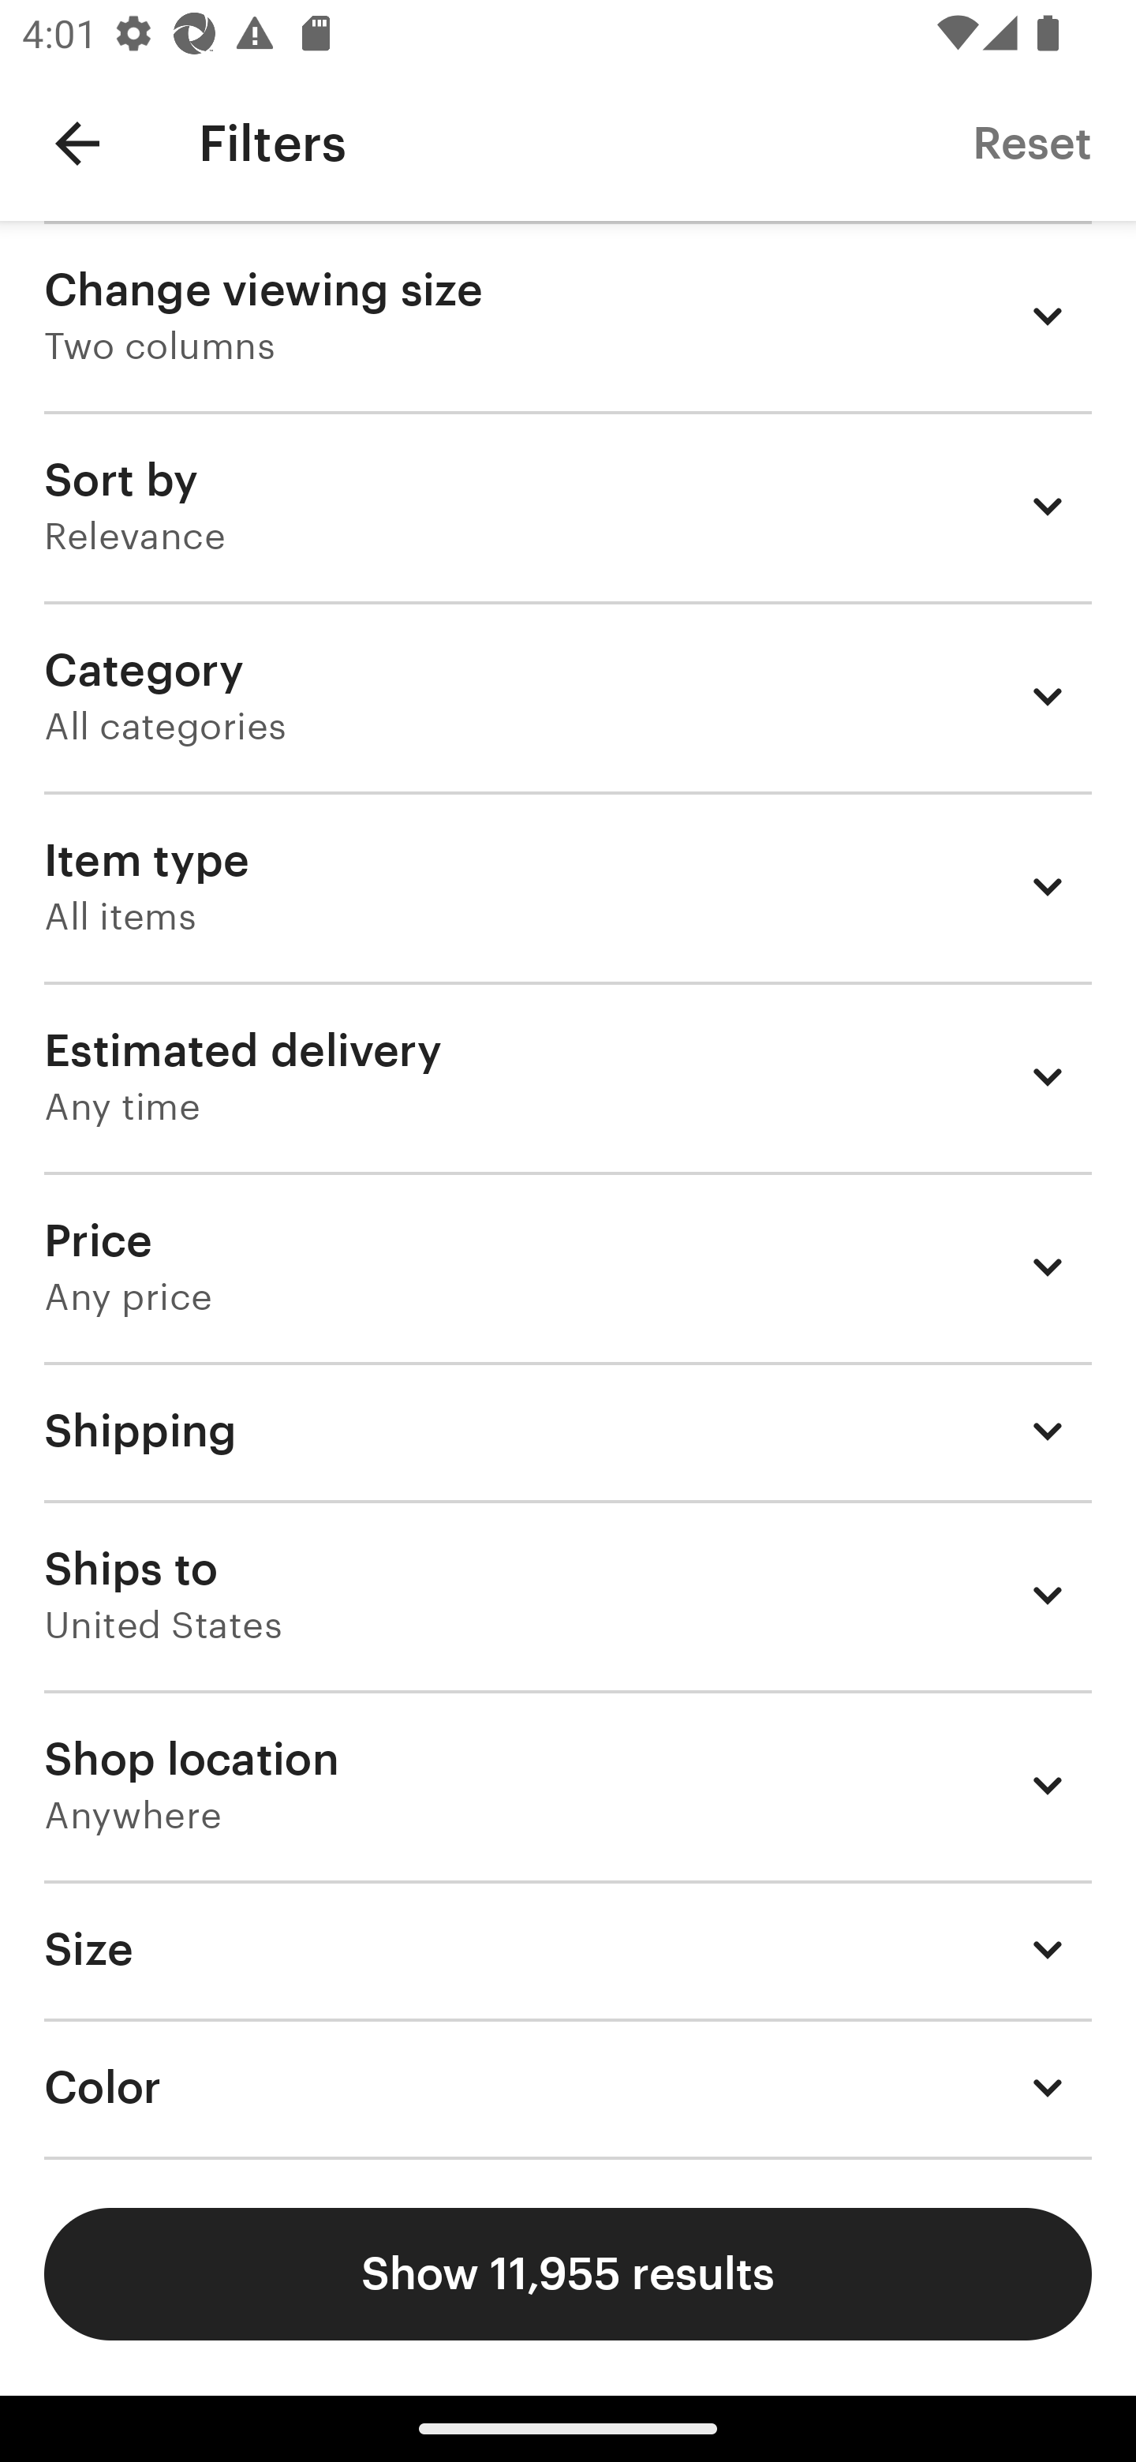 This screenshot has width=1136, height=2462. Describe the element at coordinates (568, 695) in the screenshot. I see `Category All categories` at that location.